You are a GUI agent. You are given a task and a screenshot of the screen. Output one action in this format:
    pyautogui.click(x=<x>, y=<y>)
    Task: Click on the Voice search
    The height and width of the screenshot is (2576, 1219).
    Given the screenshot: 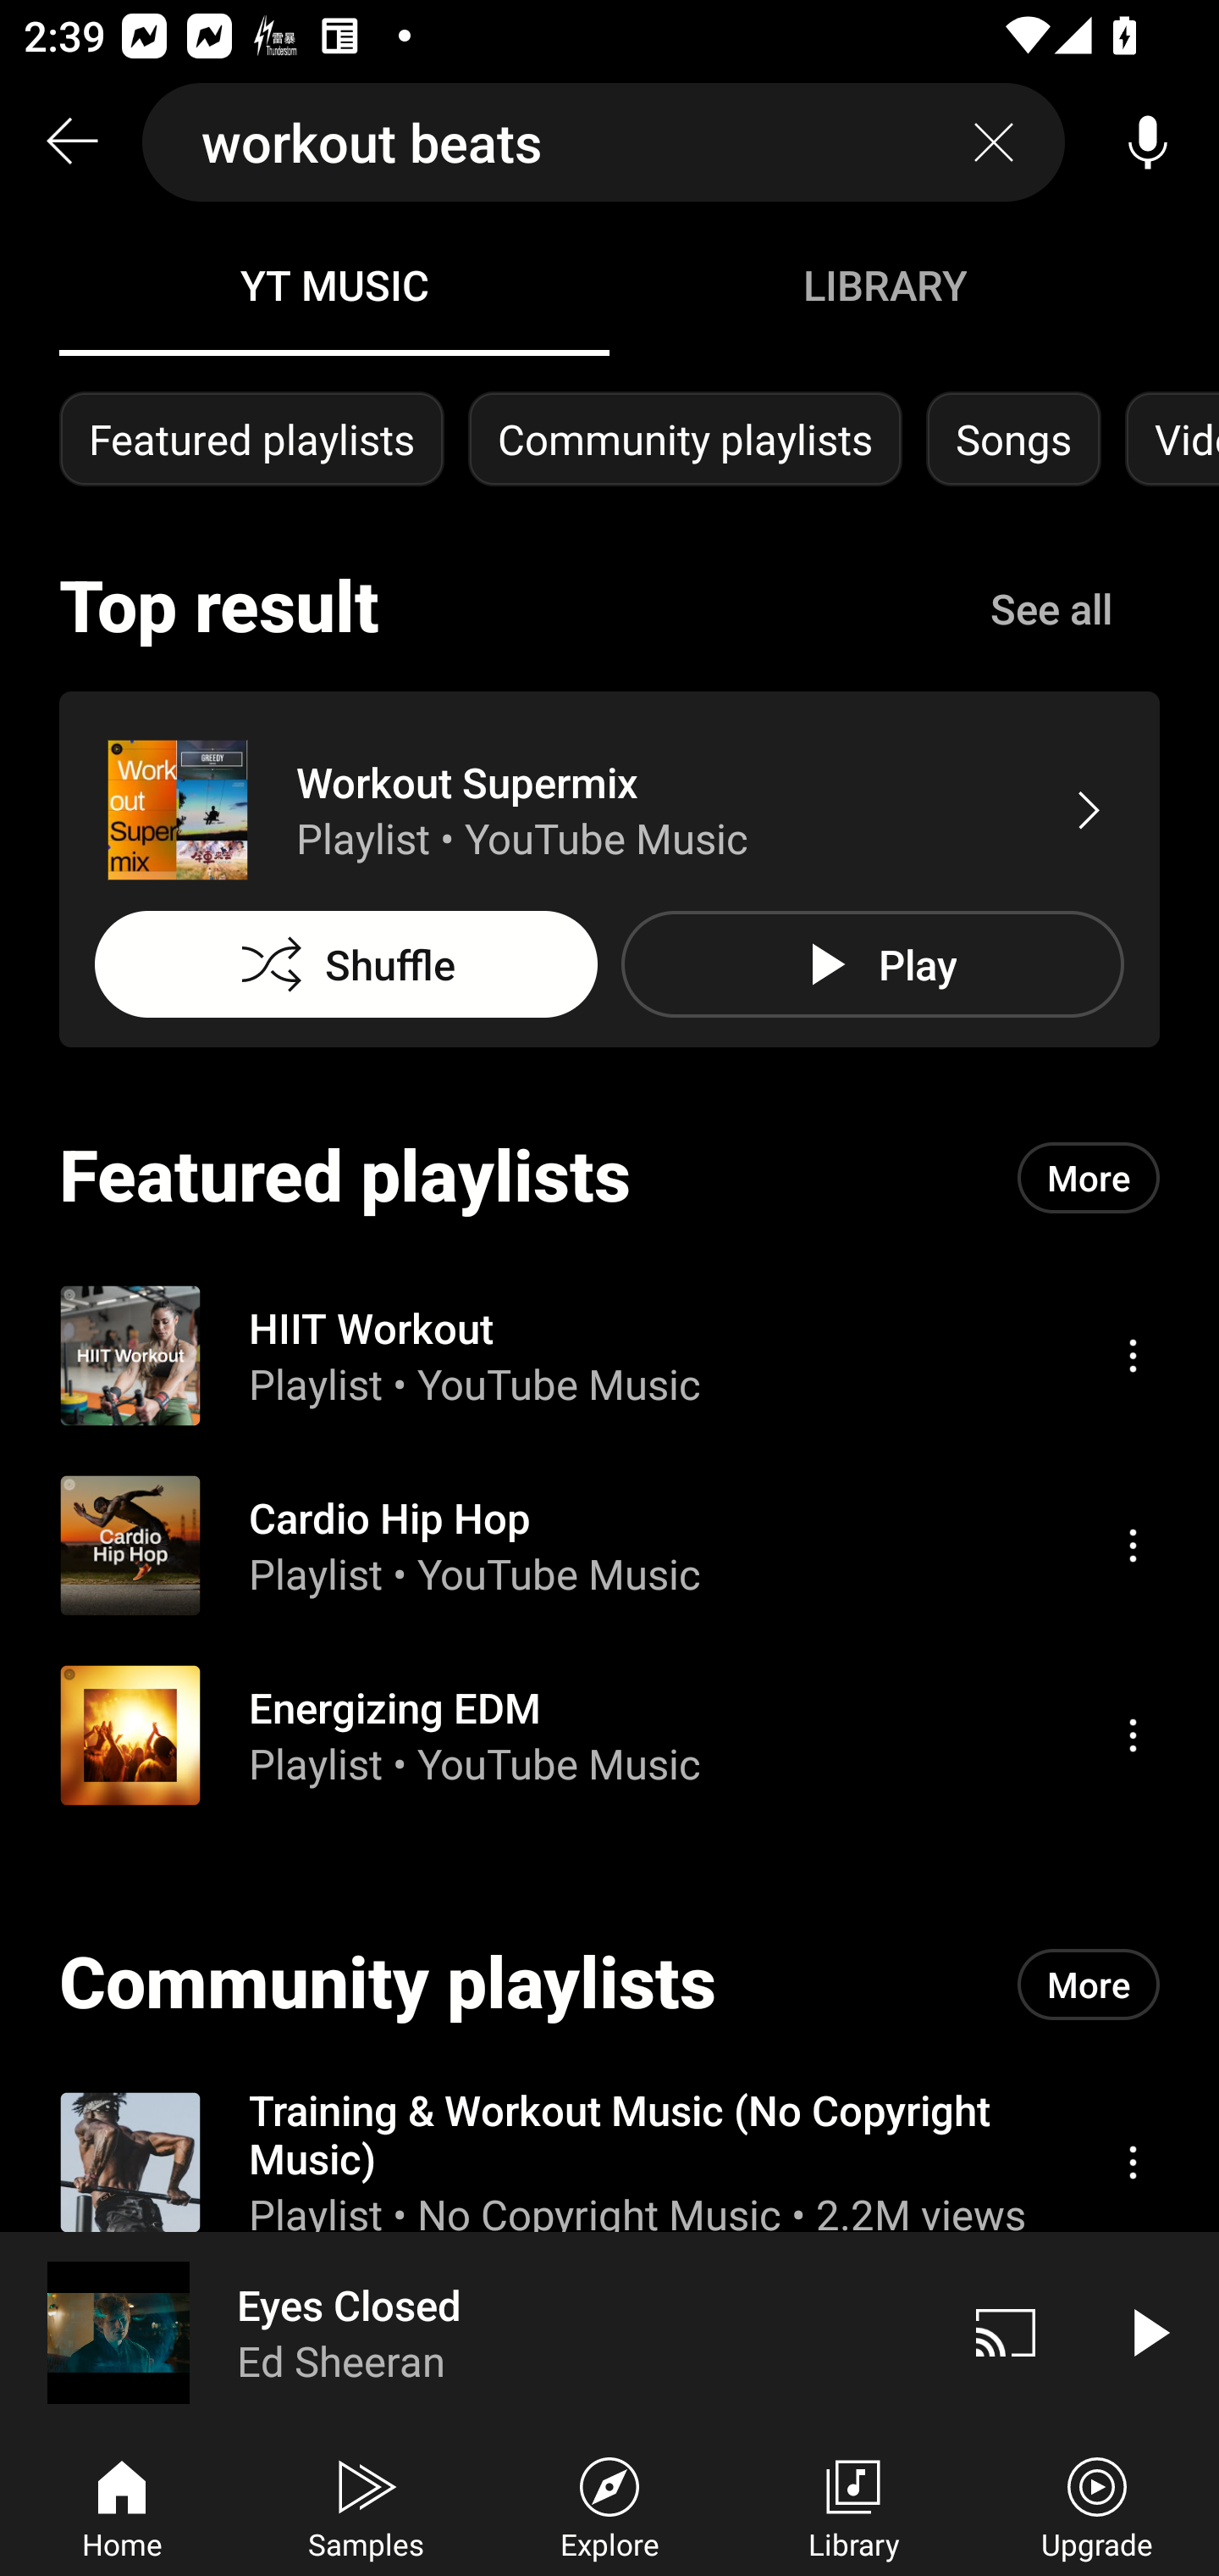 What is the action you would take?
    pyautogui.click(x=1148, y=142)
    